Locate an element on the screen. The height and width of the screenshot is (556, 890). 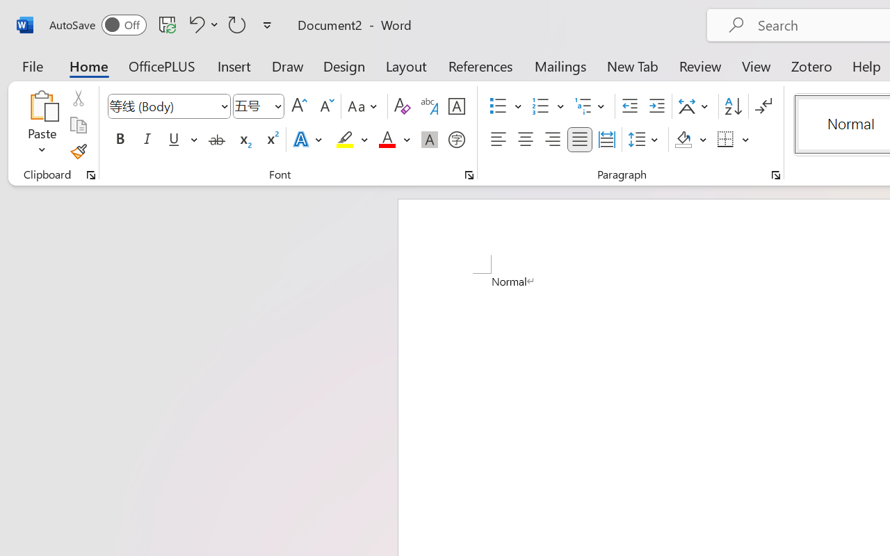
Text Effects and Typography is located at coordinates (309, 140).